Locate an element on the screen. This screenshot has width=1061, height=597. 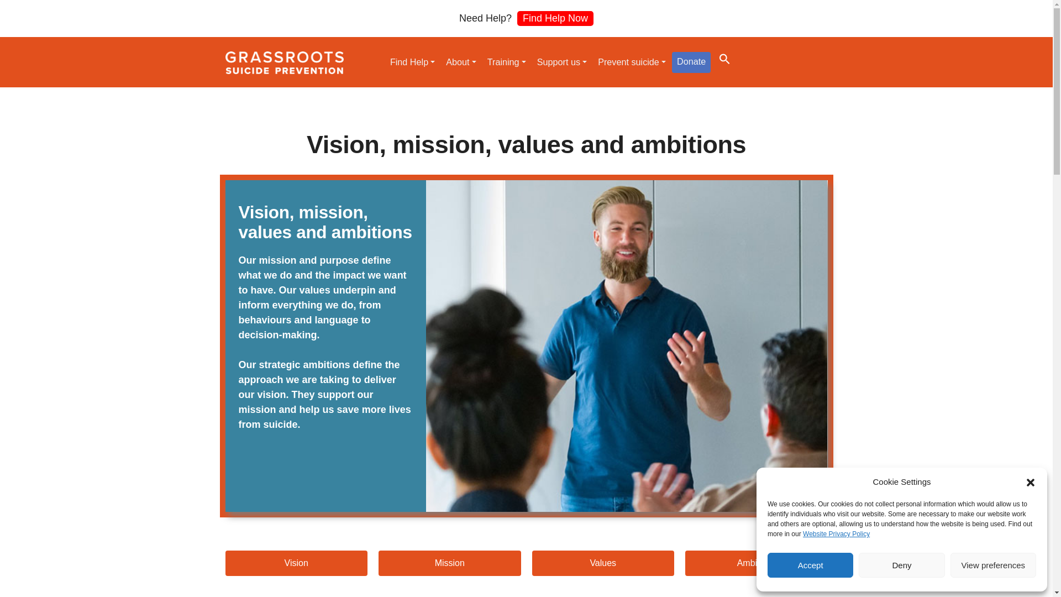
Deny is located at coordinates (901, 565).